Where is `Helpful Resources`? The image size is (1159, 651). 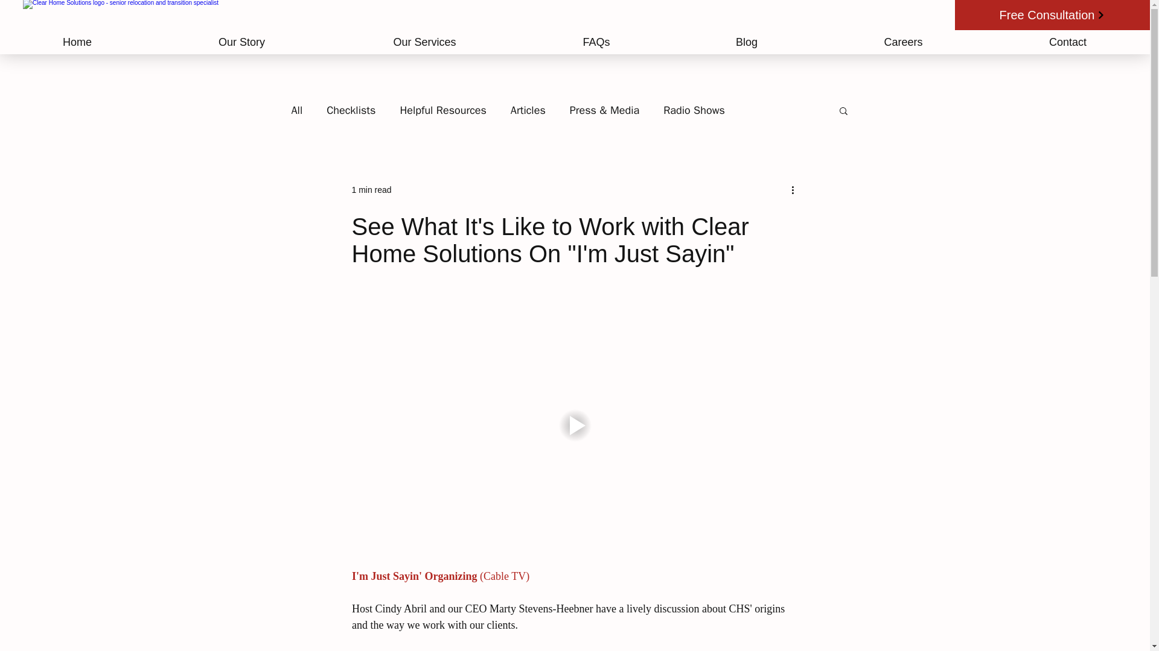 Helpful Resources is located at coordinates (442, 110).